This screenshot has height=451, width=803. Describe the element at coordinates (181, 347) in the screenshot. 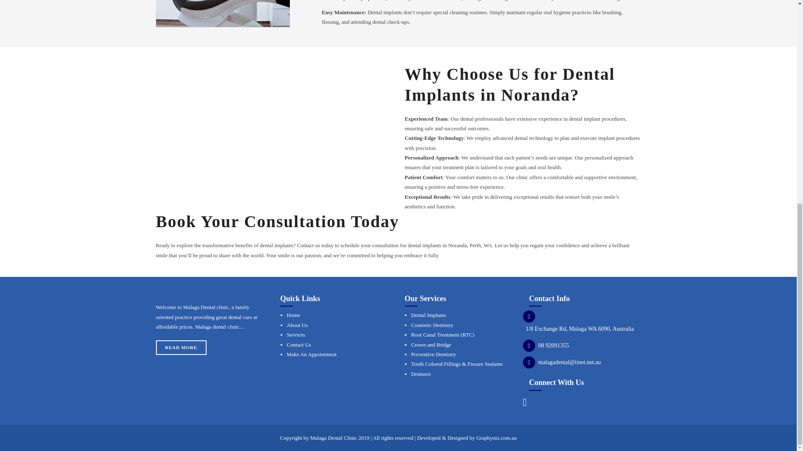

I see `READ MORE` at that location.